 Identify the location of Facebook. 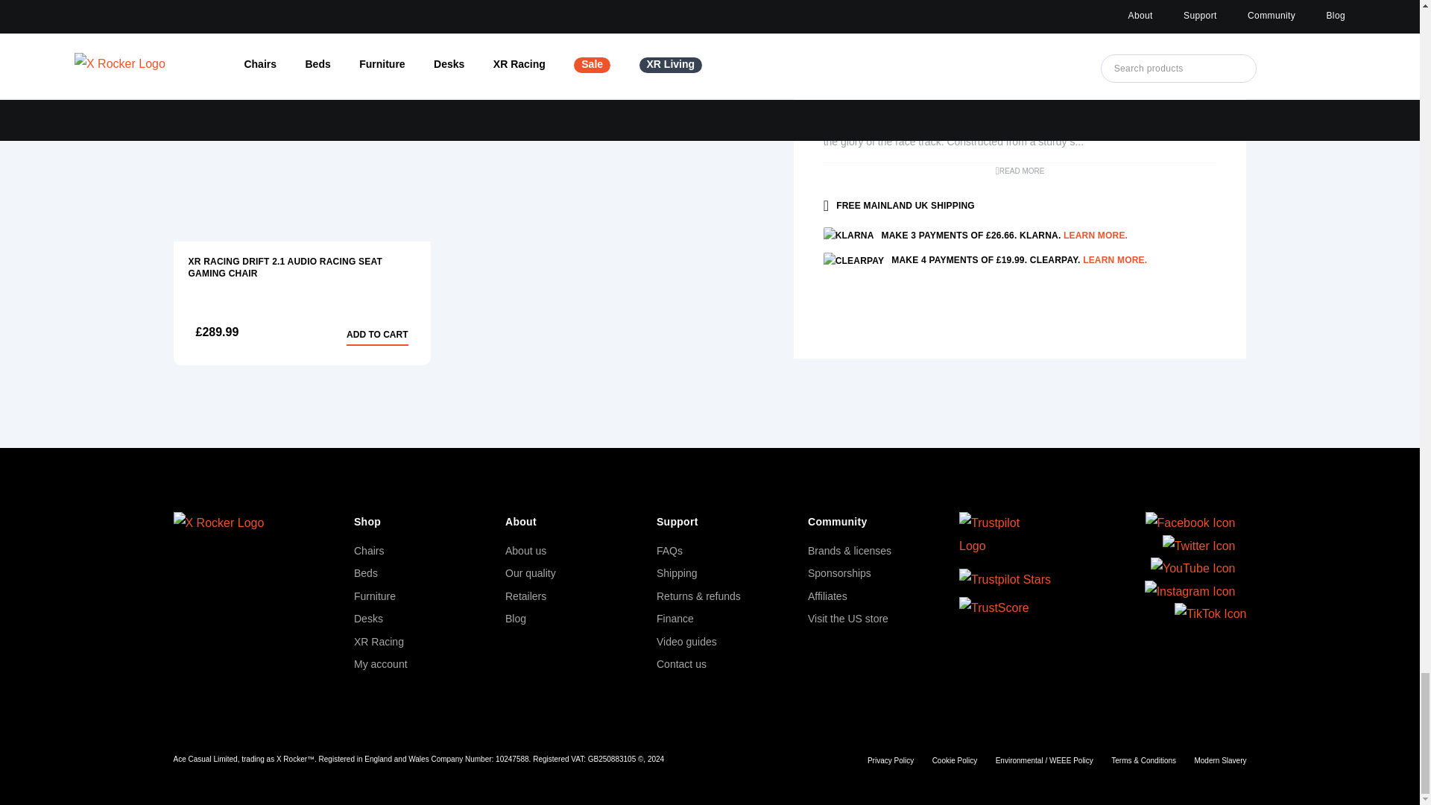
(1191, 523).